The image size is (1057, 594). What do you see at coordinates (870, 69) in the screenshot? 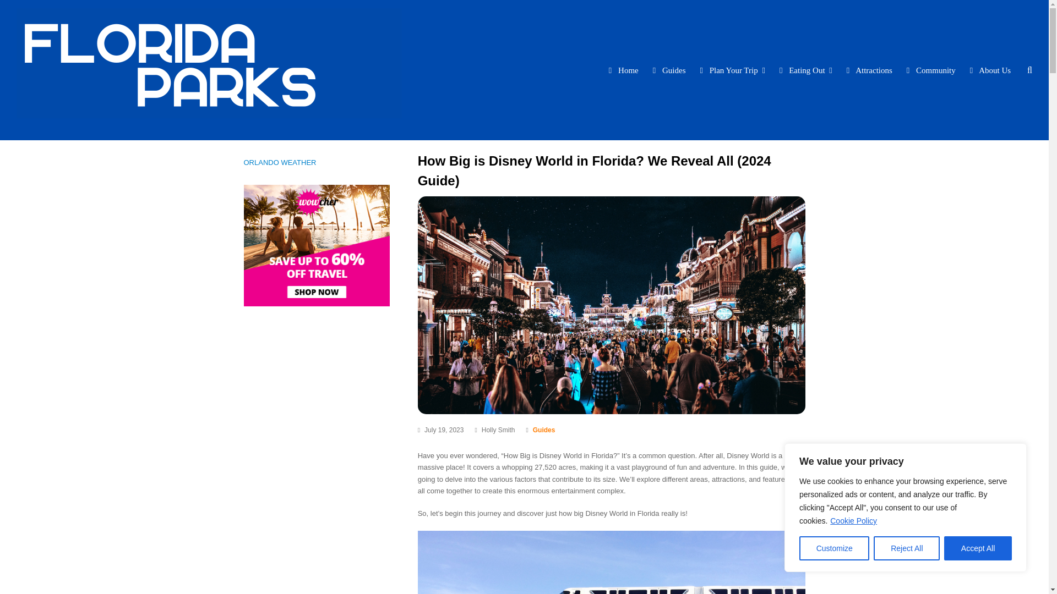
I see `Attractions` at bounding box center [870, 69].